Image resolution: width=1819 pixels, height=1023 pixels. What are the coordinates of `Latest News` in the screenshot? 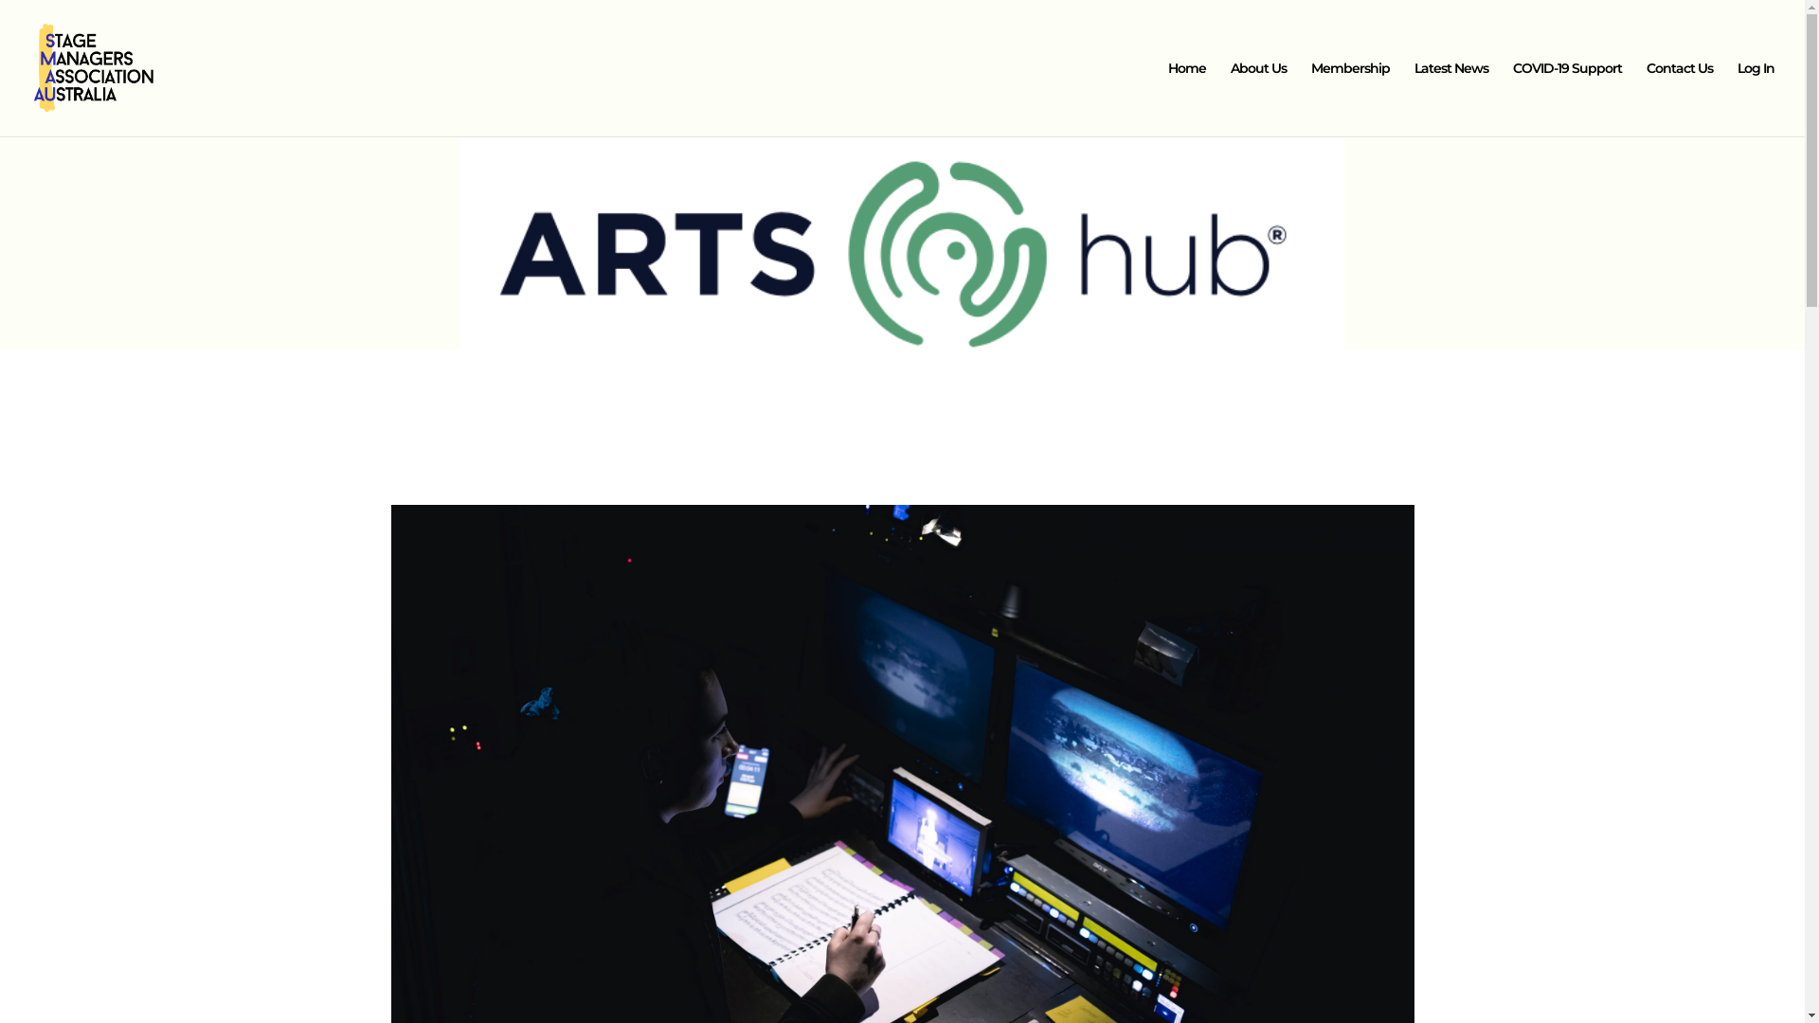 It's located at (1451, 99).